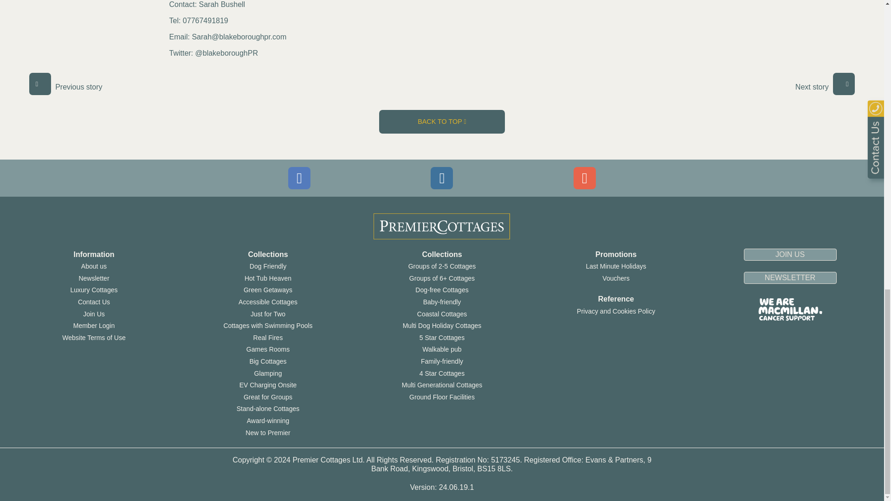 This screenshot has height=501, width=891. Describe the element at coordinates (585, 178) in the screenshot. I see `Follow us on YouTube` at that location.